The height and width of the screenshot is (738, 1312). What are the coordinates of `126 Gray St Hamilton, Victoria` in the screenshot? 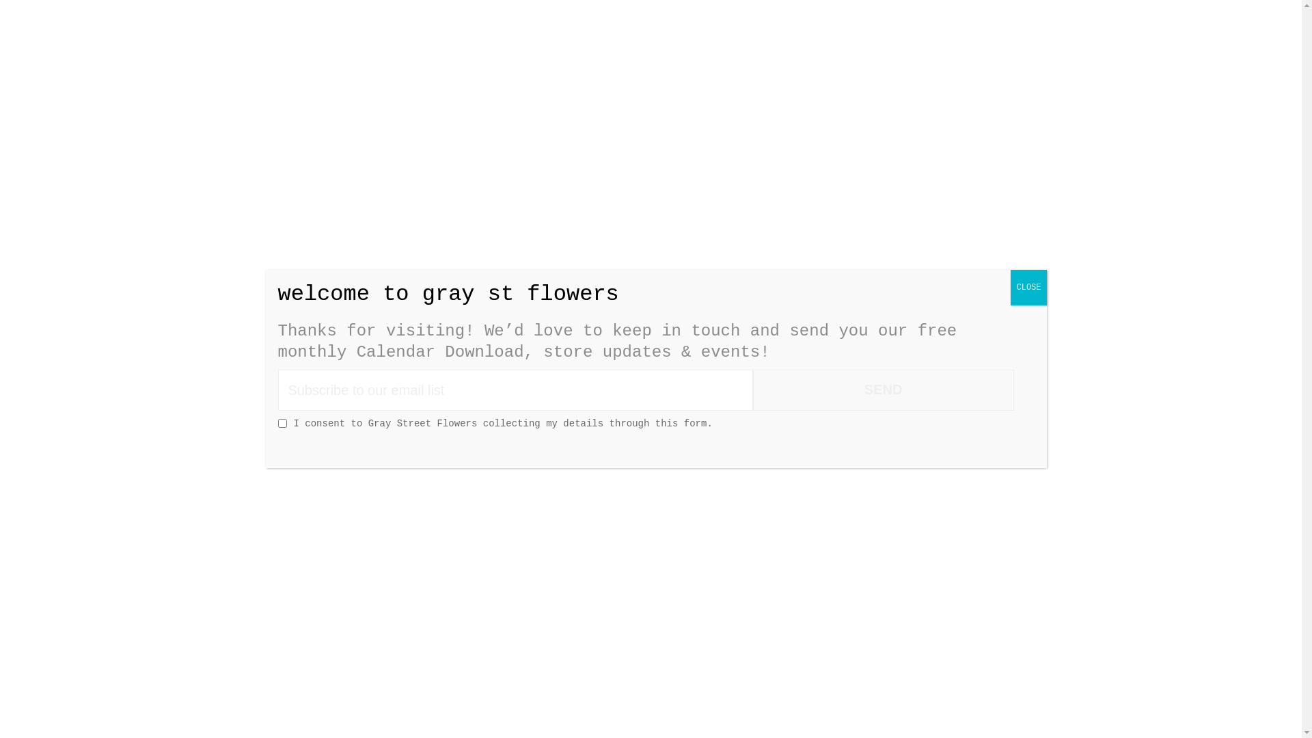 It's located at (536, 174).